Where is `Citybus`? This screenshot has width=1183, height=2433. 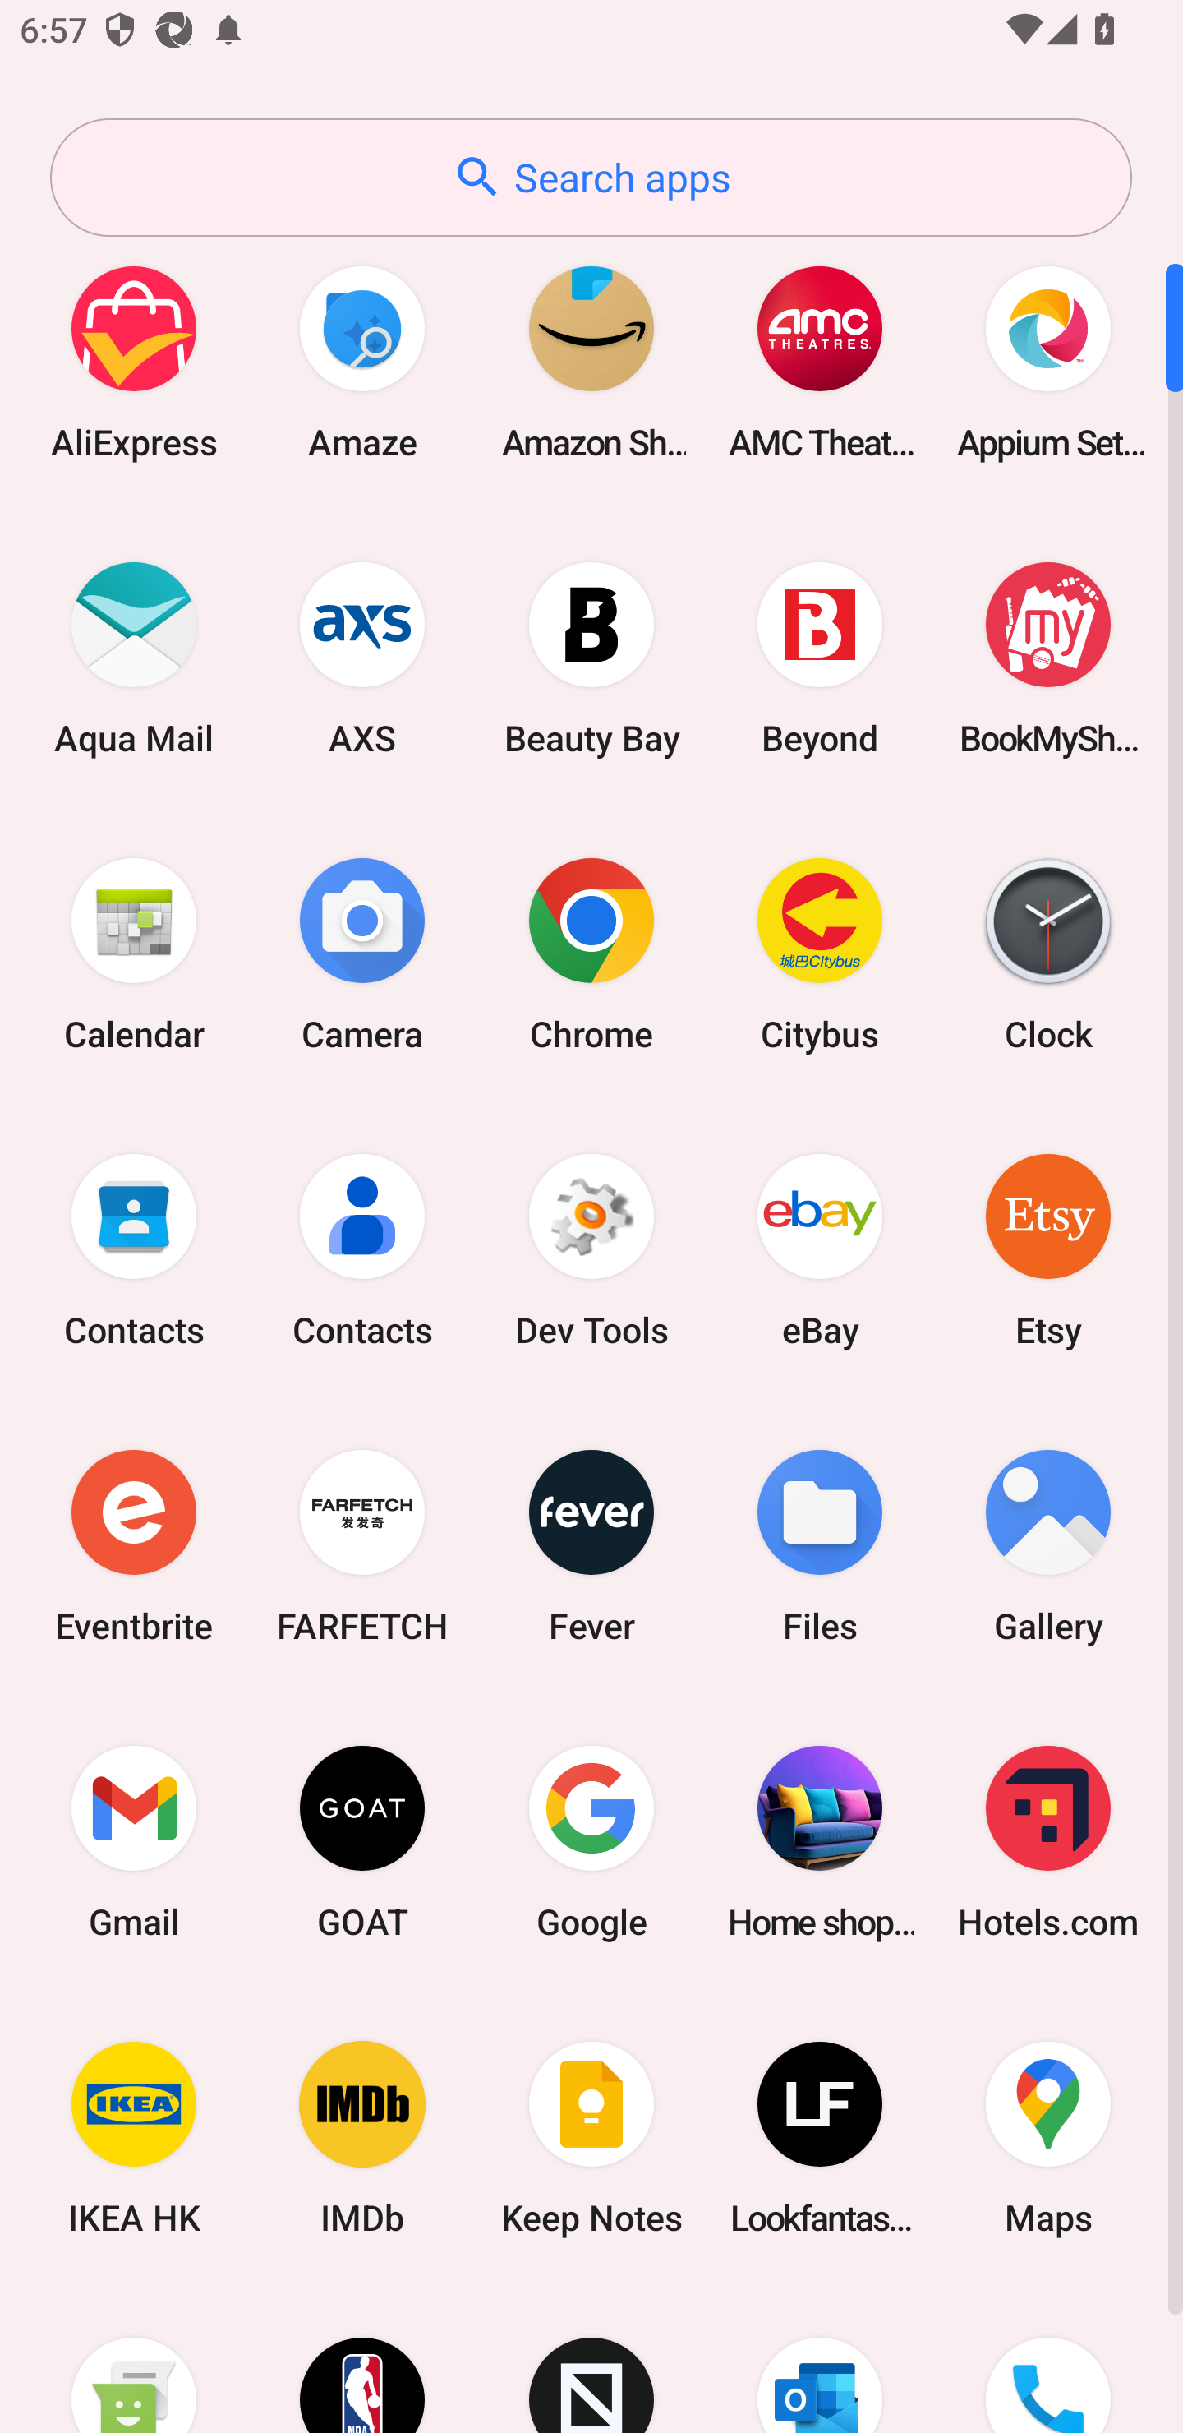
Citybus is located at coordinates (820, 953).